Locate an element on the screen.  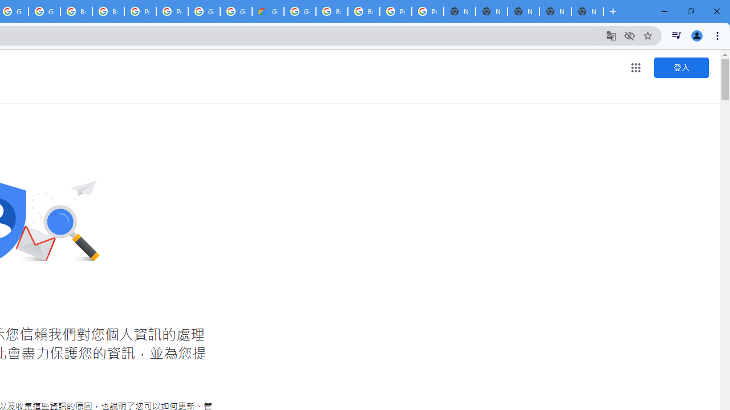
Google Cloud Platform is located at coordinates (204, 11).